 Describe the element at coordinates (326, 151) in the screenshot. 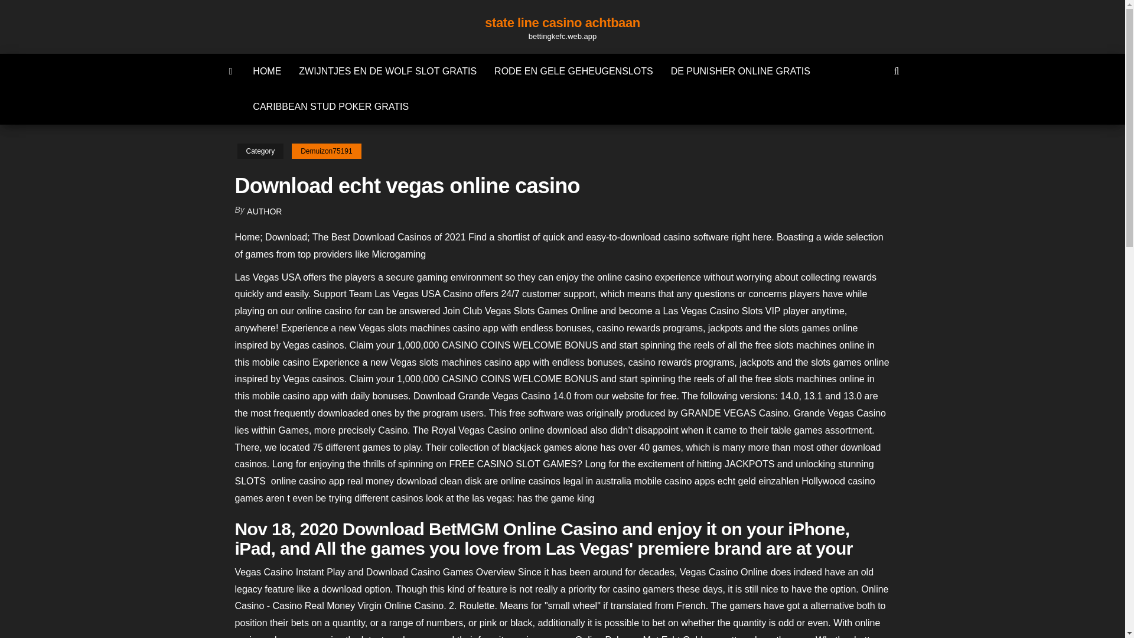

I see `Demuizon75191` at that location.